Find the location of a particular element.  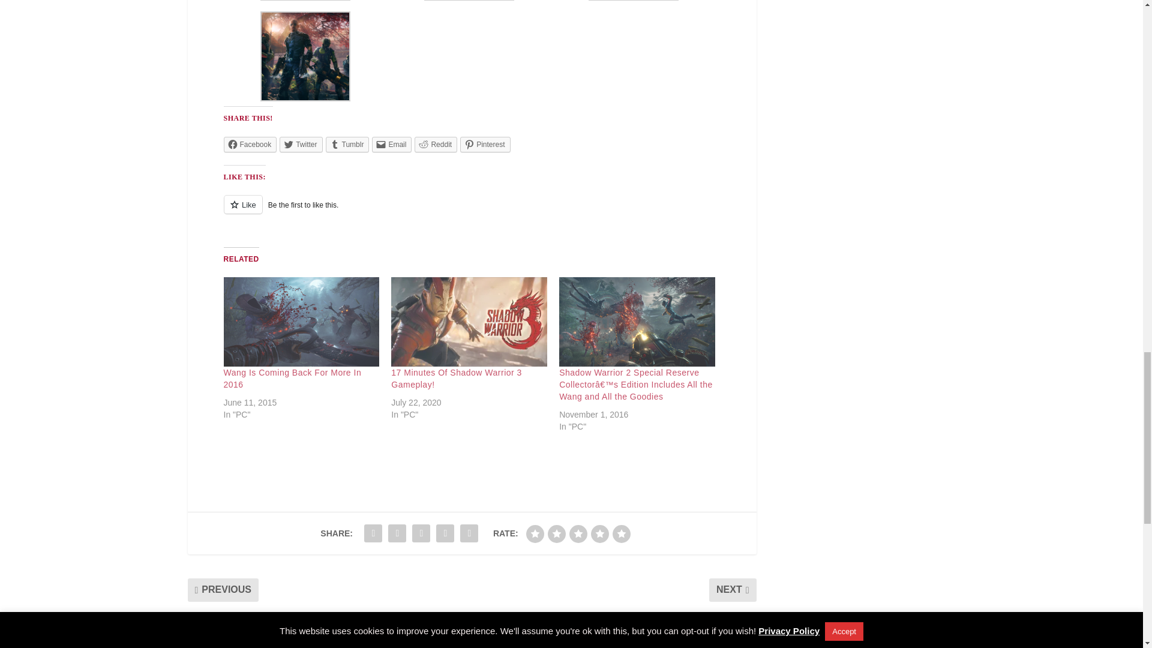

Wang Is Coming Back For More In 2016 is located at coordinates (301, 322).